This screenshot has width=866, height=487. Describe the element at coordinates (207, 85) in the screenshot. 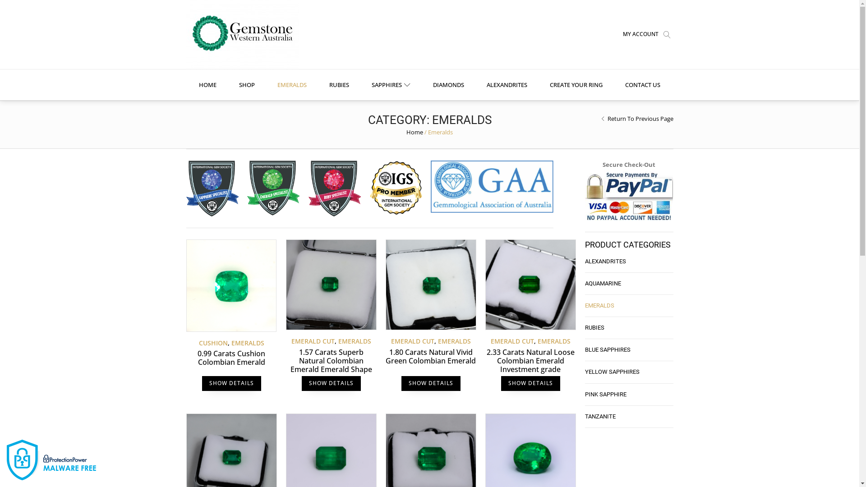

I see `HOME` at that location.